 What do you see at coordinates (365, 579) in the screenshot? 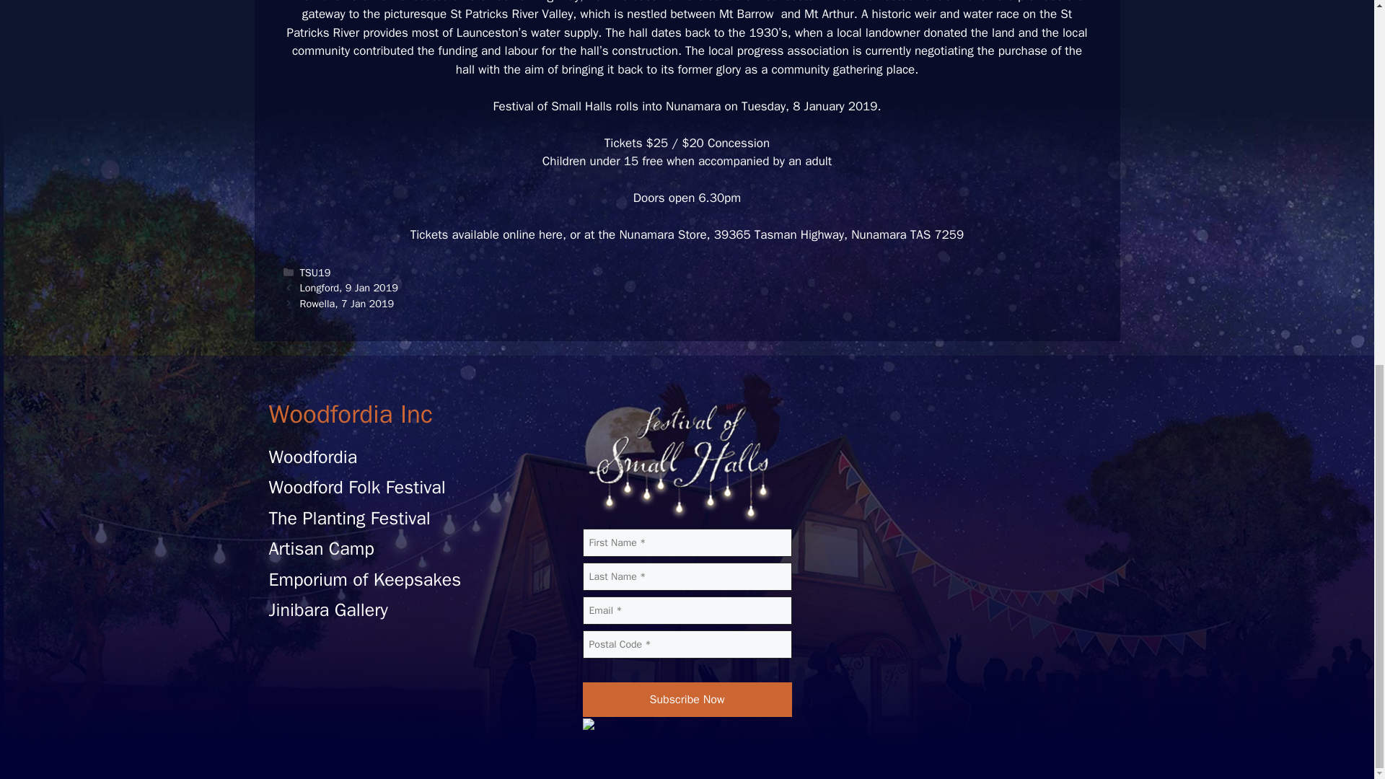
I see `Emporium of Keepsakes` at bounding box center [365, 579].